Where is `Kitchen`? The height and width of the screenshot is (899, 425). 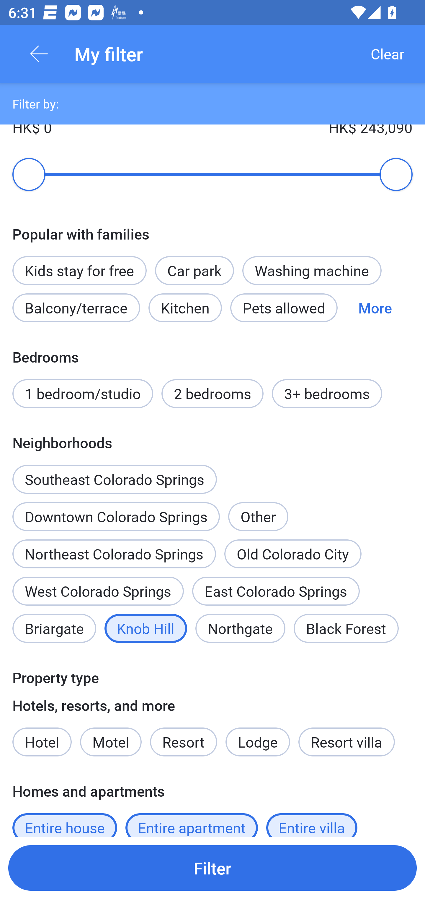
Kitchen is located at coordinates (185, 308).